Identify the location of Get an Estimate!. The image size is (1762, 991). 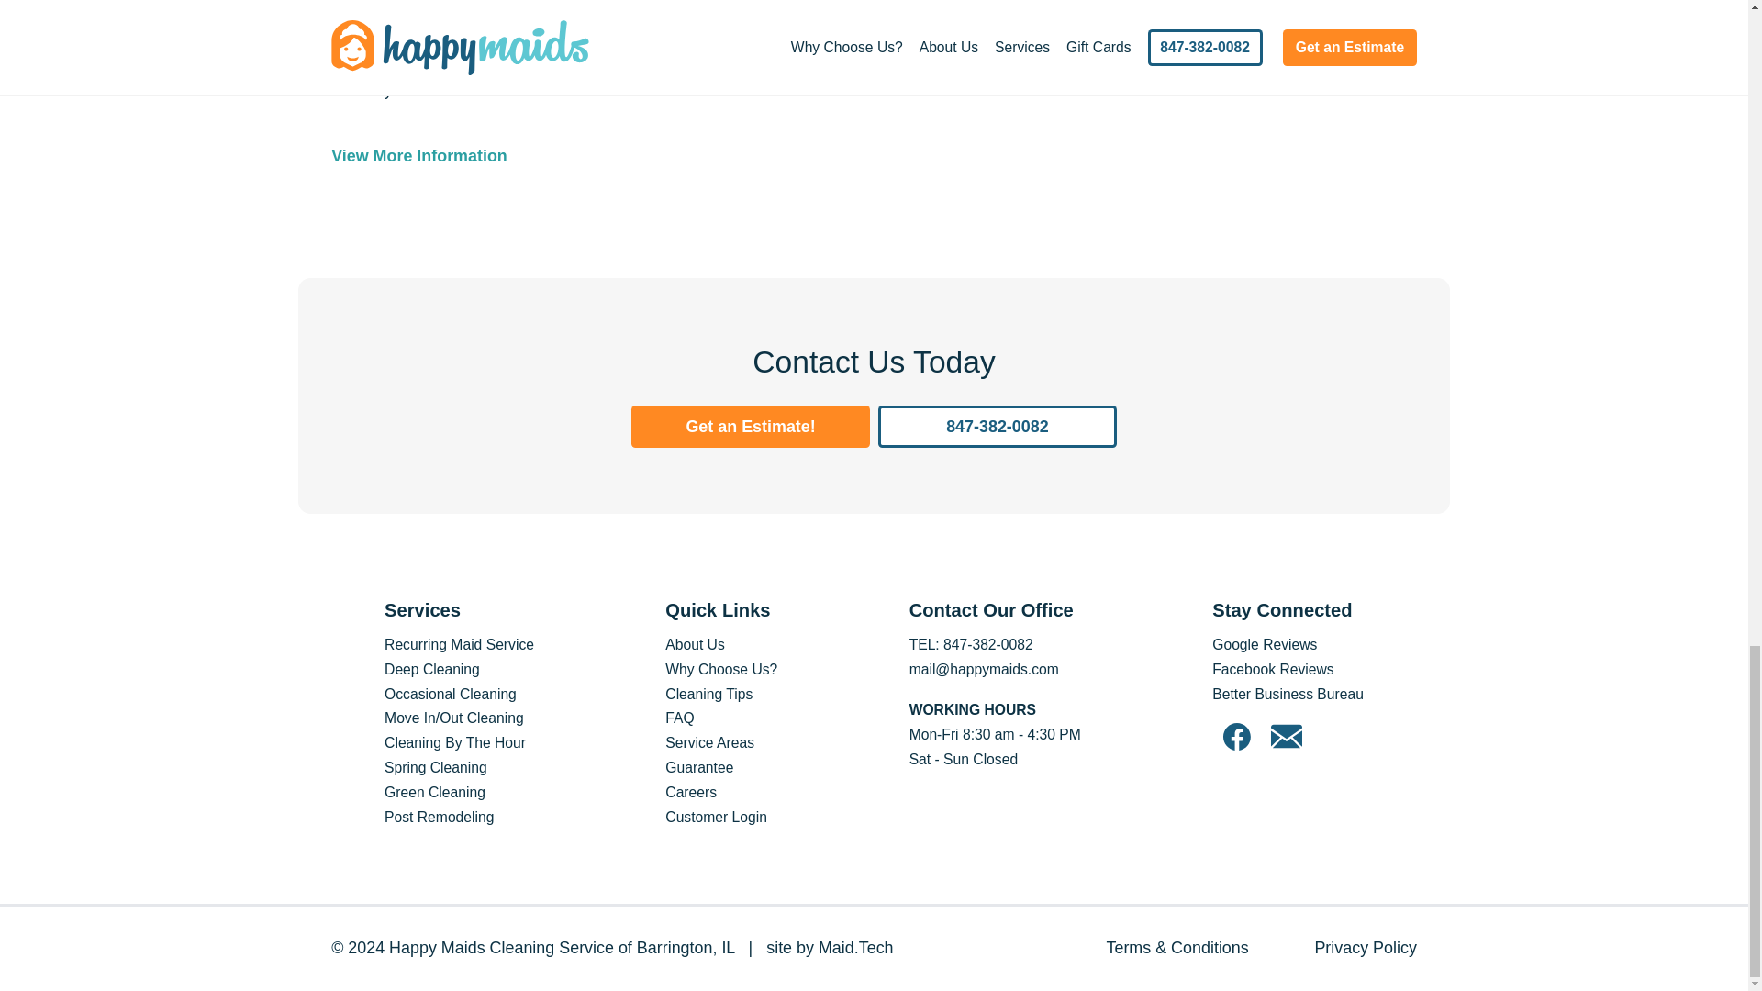
(751, 427).